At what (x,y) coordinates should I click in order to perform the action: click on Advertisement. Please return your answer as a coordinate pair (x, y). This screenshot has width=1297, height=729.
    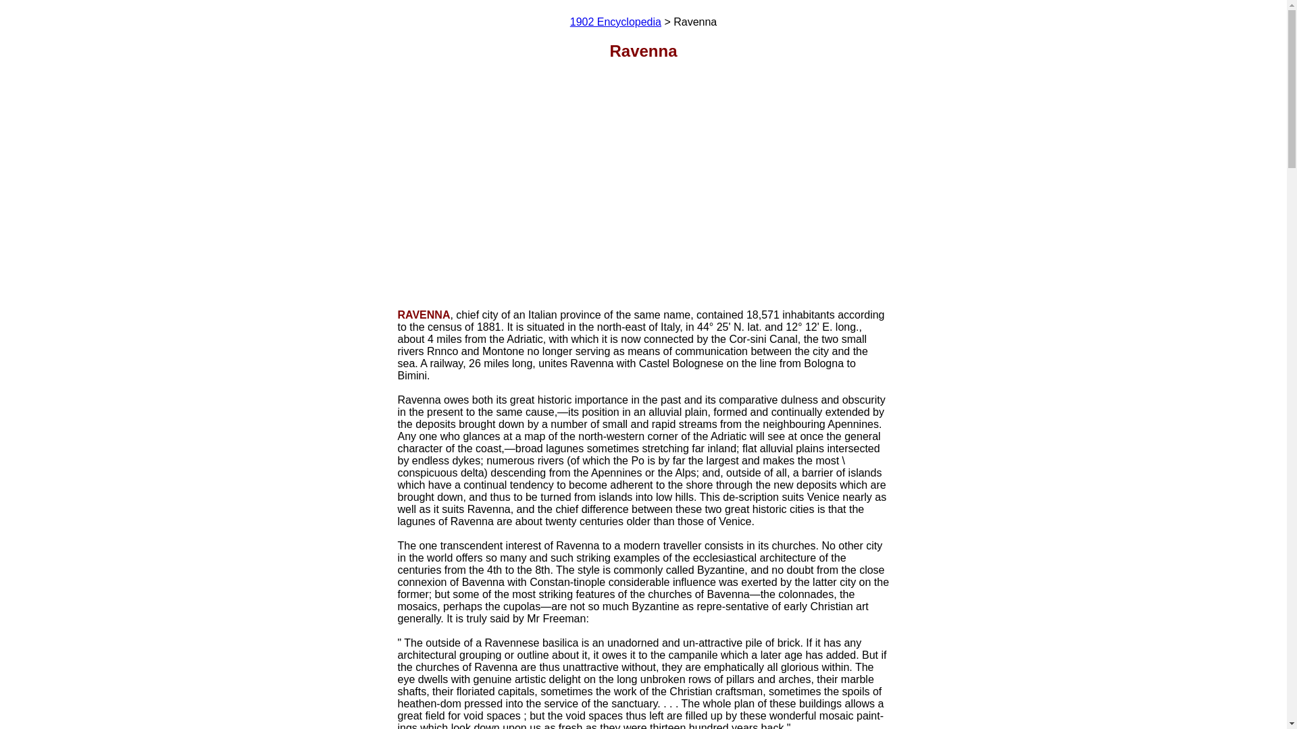
    Looking at the image, I should click on (642, 169).